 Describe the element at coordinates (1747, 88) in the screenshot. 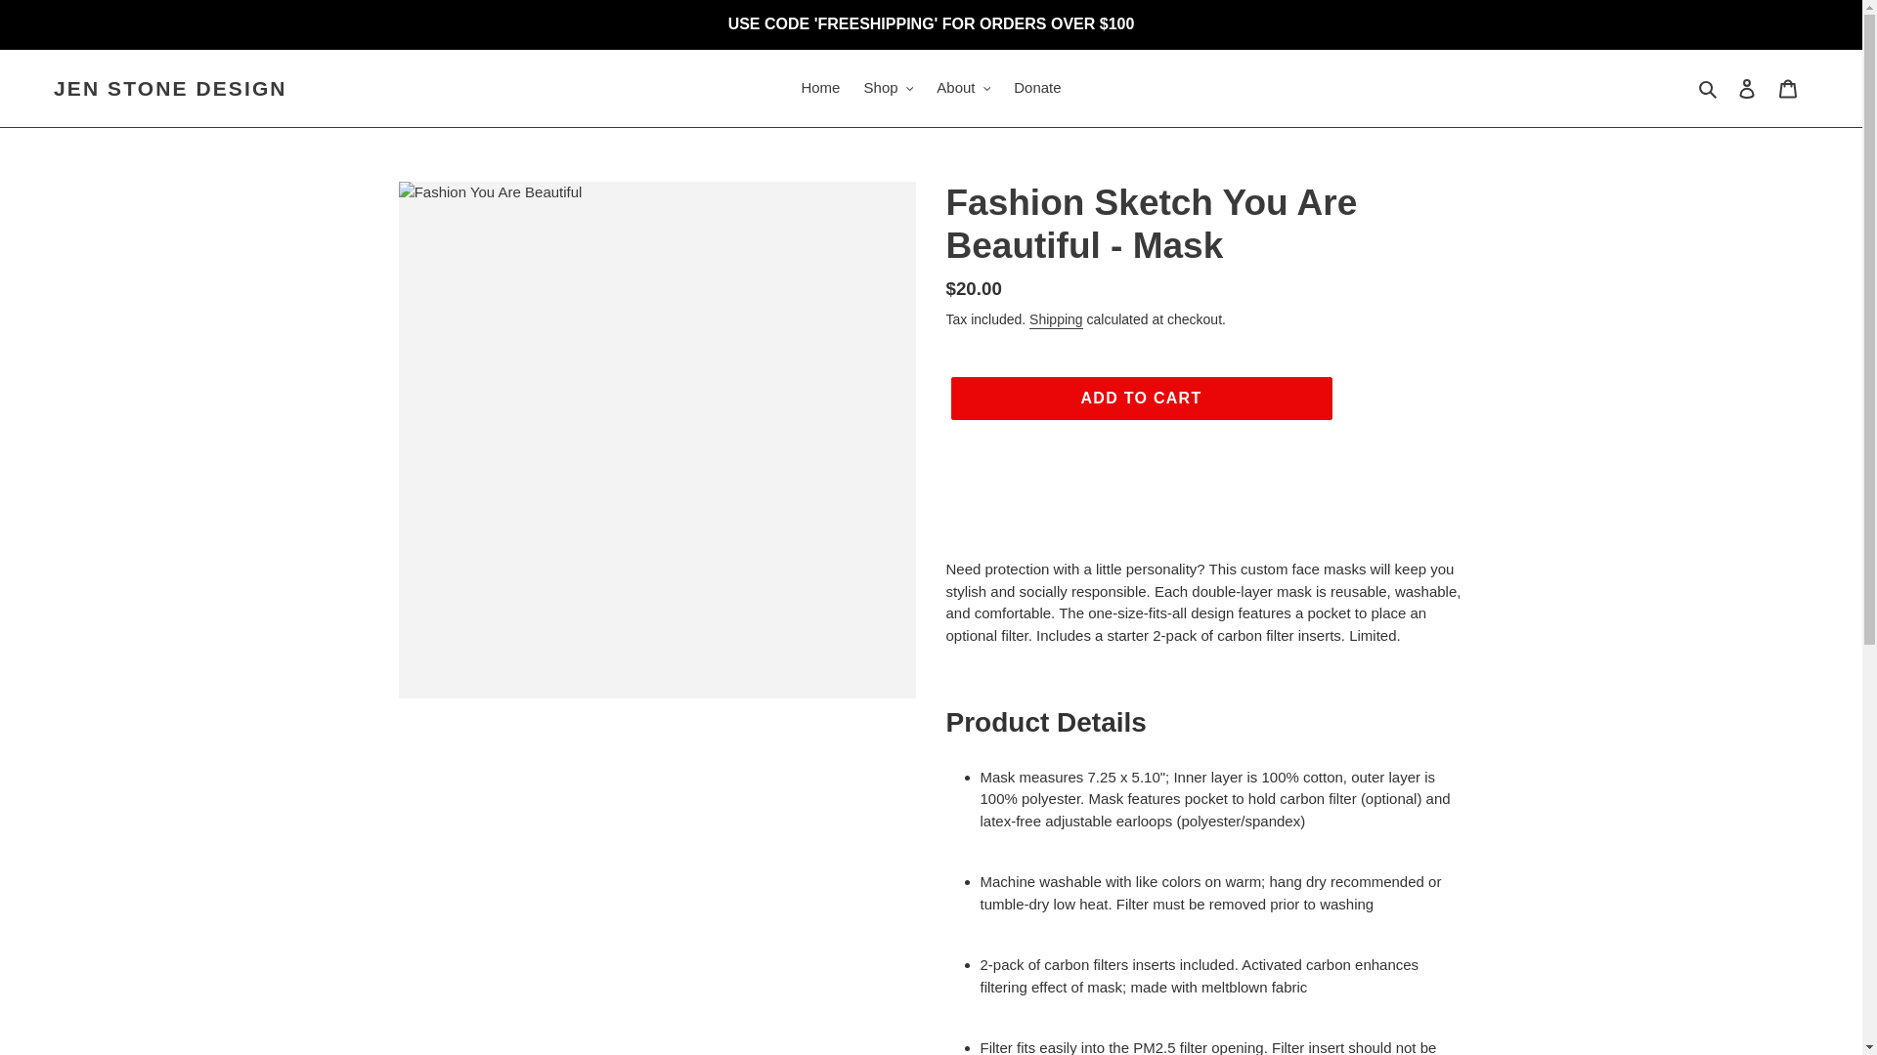

I see `Log in` at that location.